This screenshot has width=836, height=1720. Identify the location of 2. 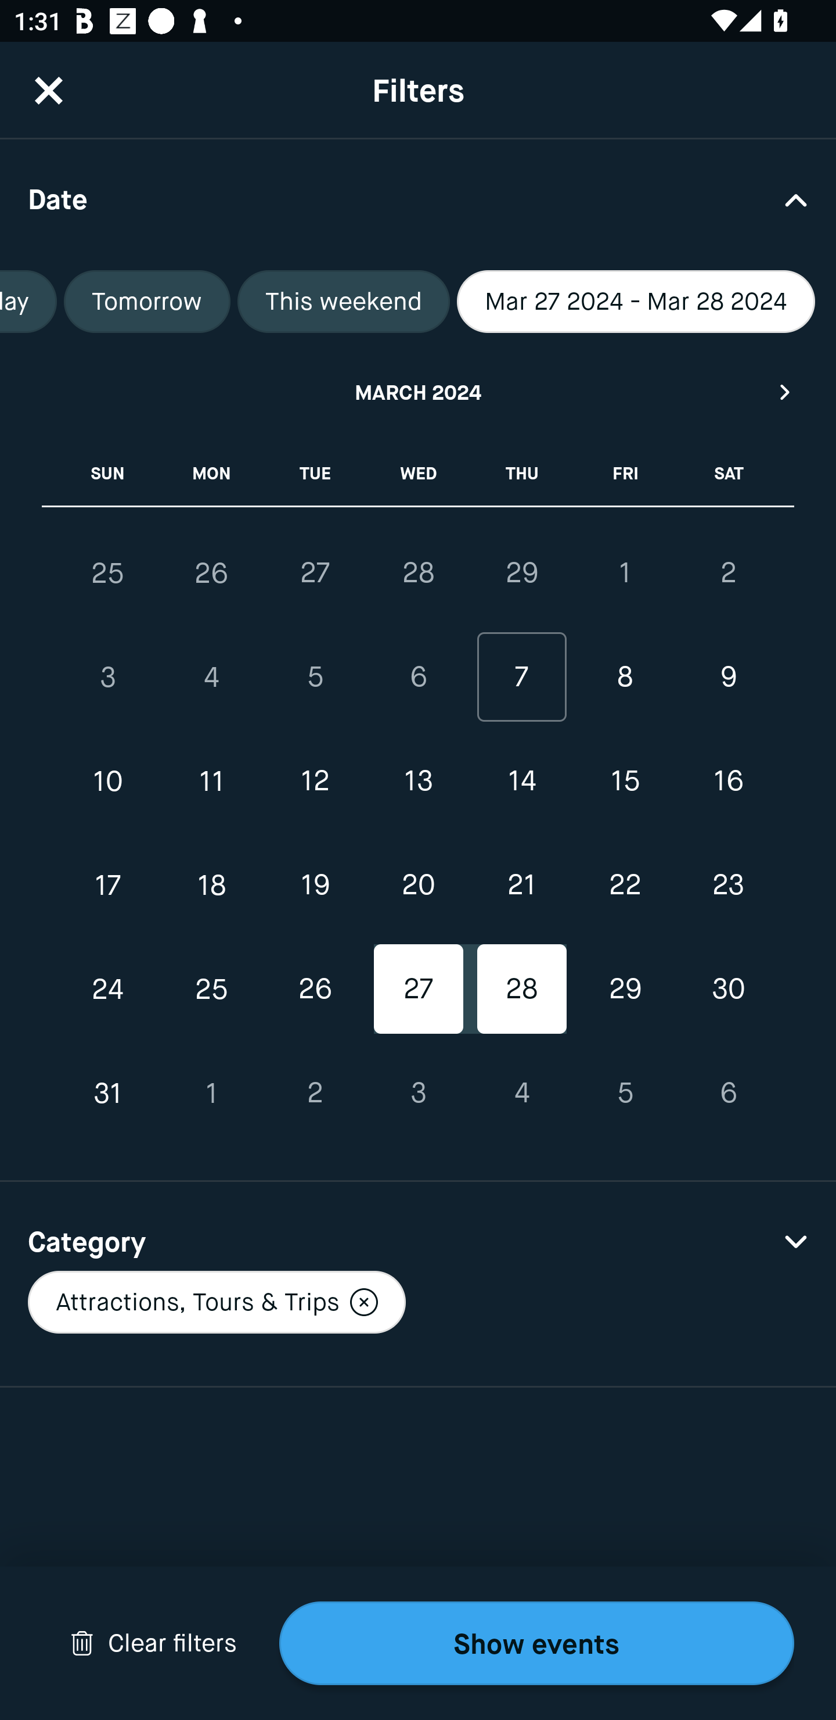
(728, 572).